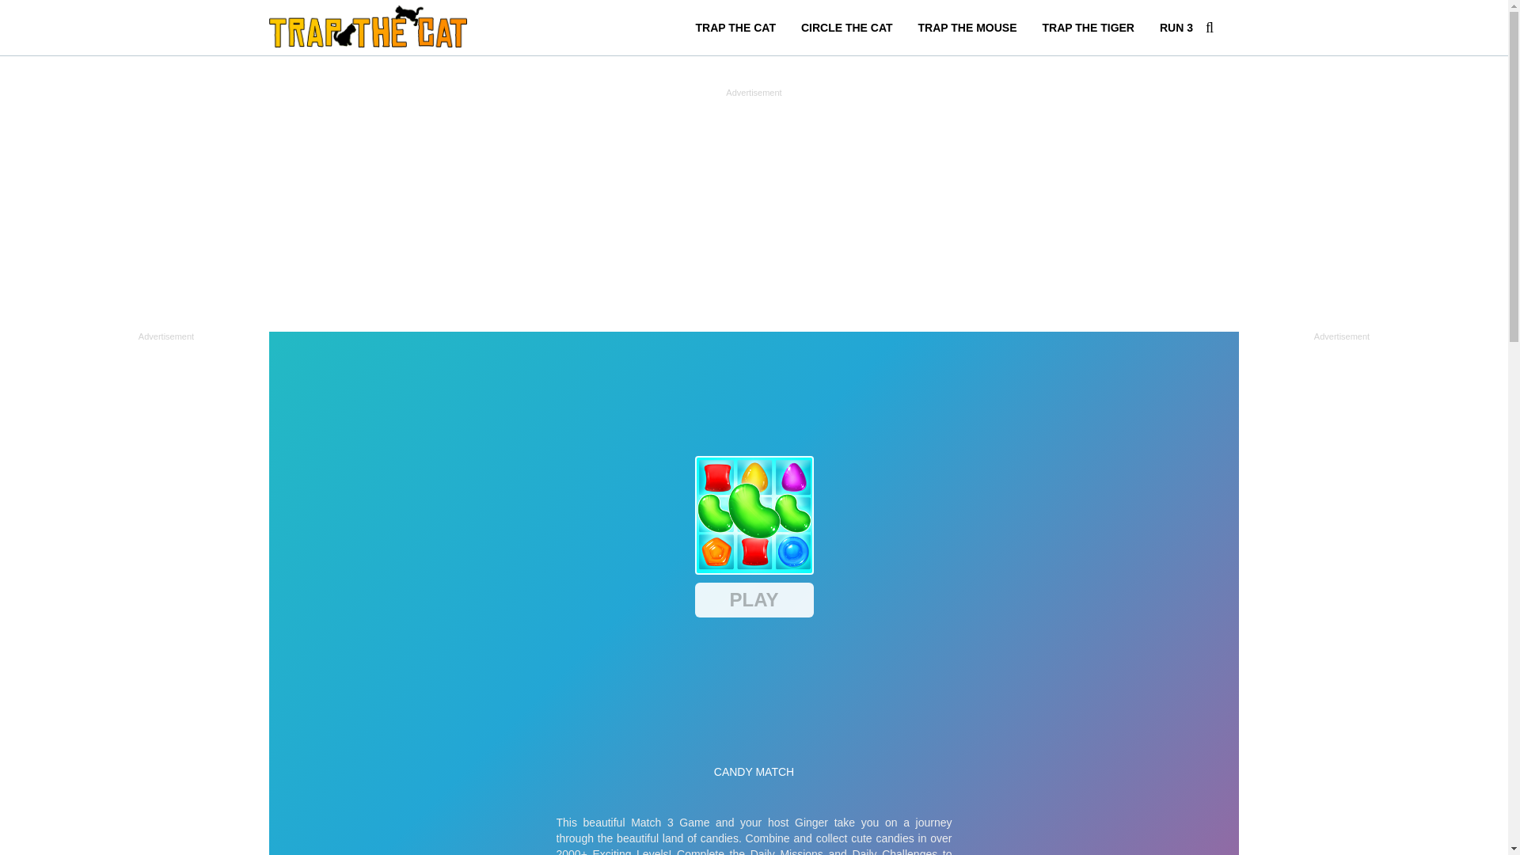 Image resolution: width=1520 pixels, height=855 pixels. What do you see at coordinates (1089, 27) in the screenshot?
I see `TRAP THE TIGER` at bounding box center [1089, 27].